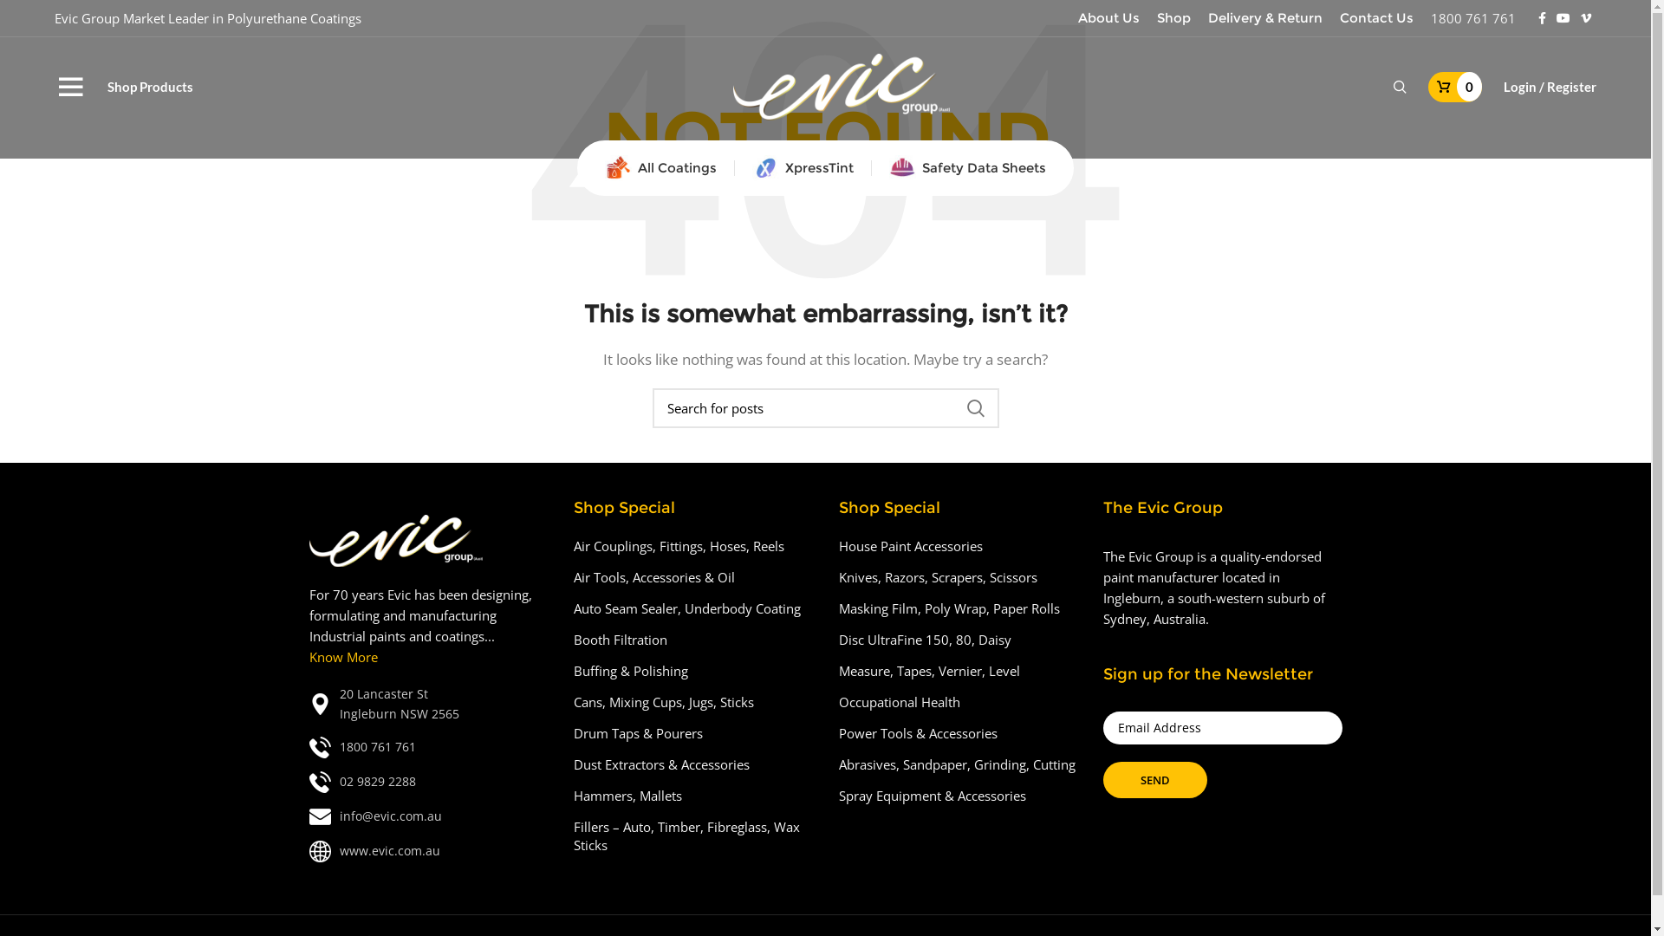 The height and width of the screenshot is (936, 1664). I want to click on Power Tools & Accessories, so click(919, 733).